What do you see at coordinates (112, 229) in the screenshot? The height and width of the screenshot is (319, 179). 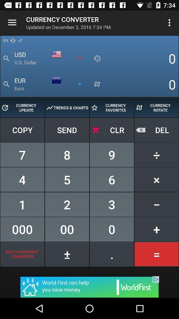 I see `click on 0` at bounding box center [112, 229].